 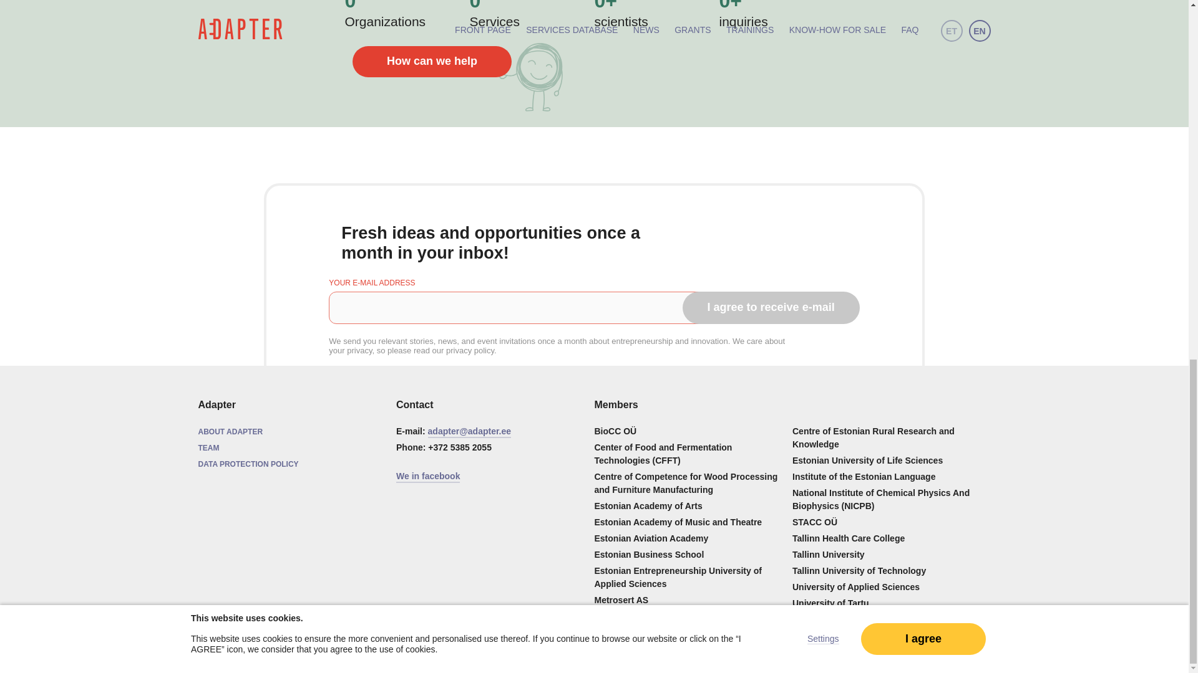 I want to click on TEAM, so click(x=208, y=447).